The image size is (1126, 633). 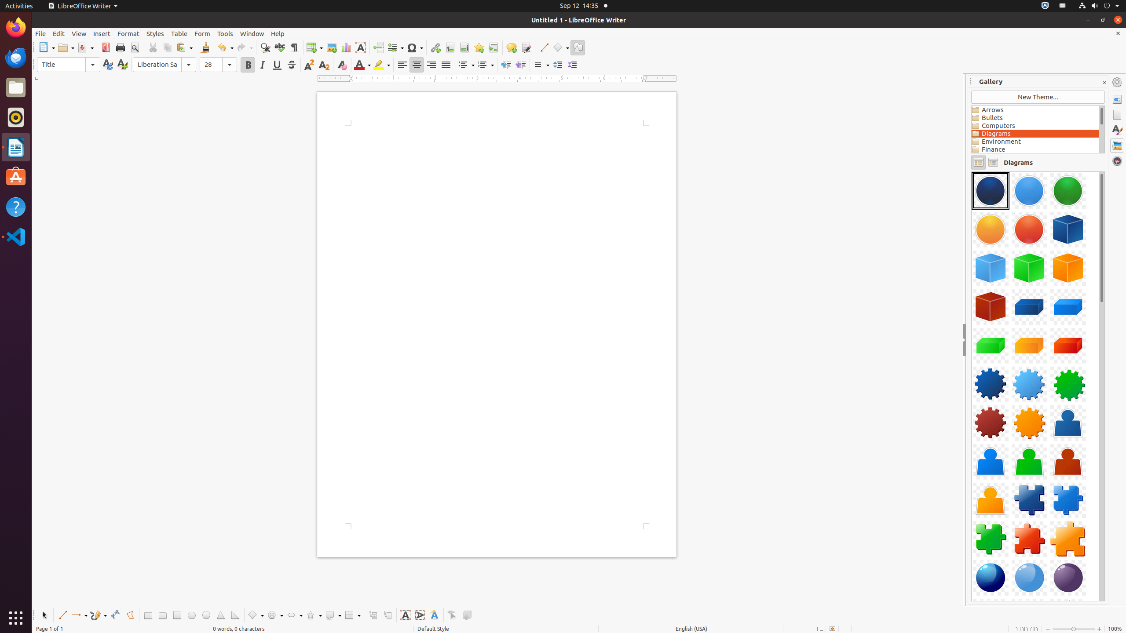 I want to click on Edit Points, so click(x=452, y=615).